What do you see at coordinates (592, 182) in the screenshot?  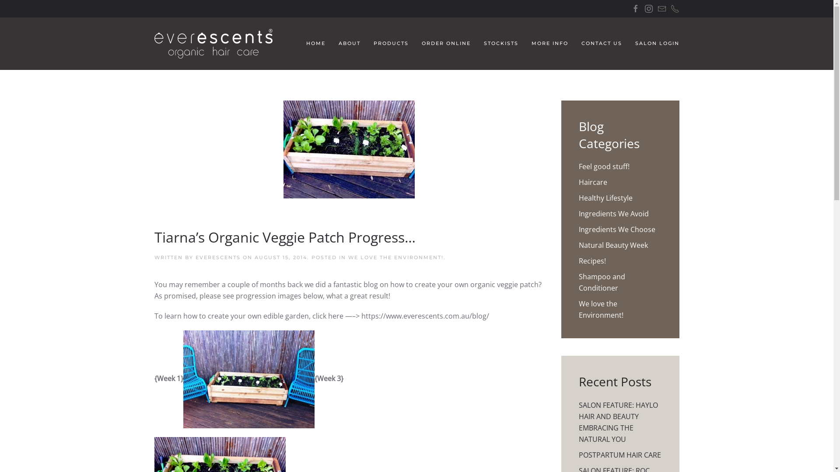 I see `Haircare` at bounding box center [592, 182].